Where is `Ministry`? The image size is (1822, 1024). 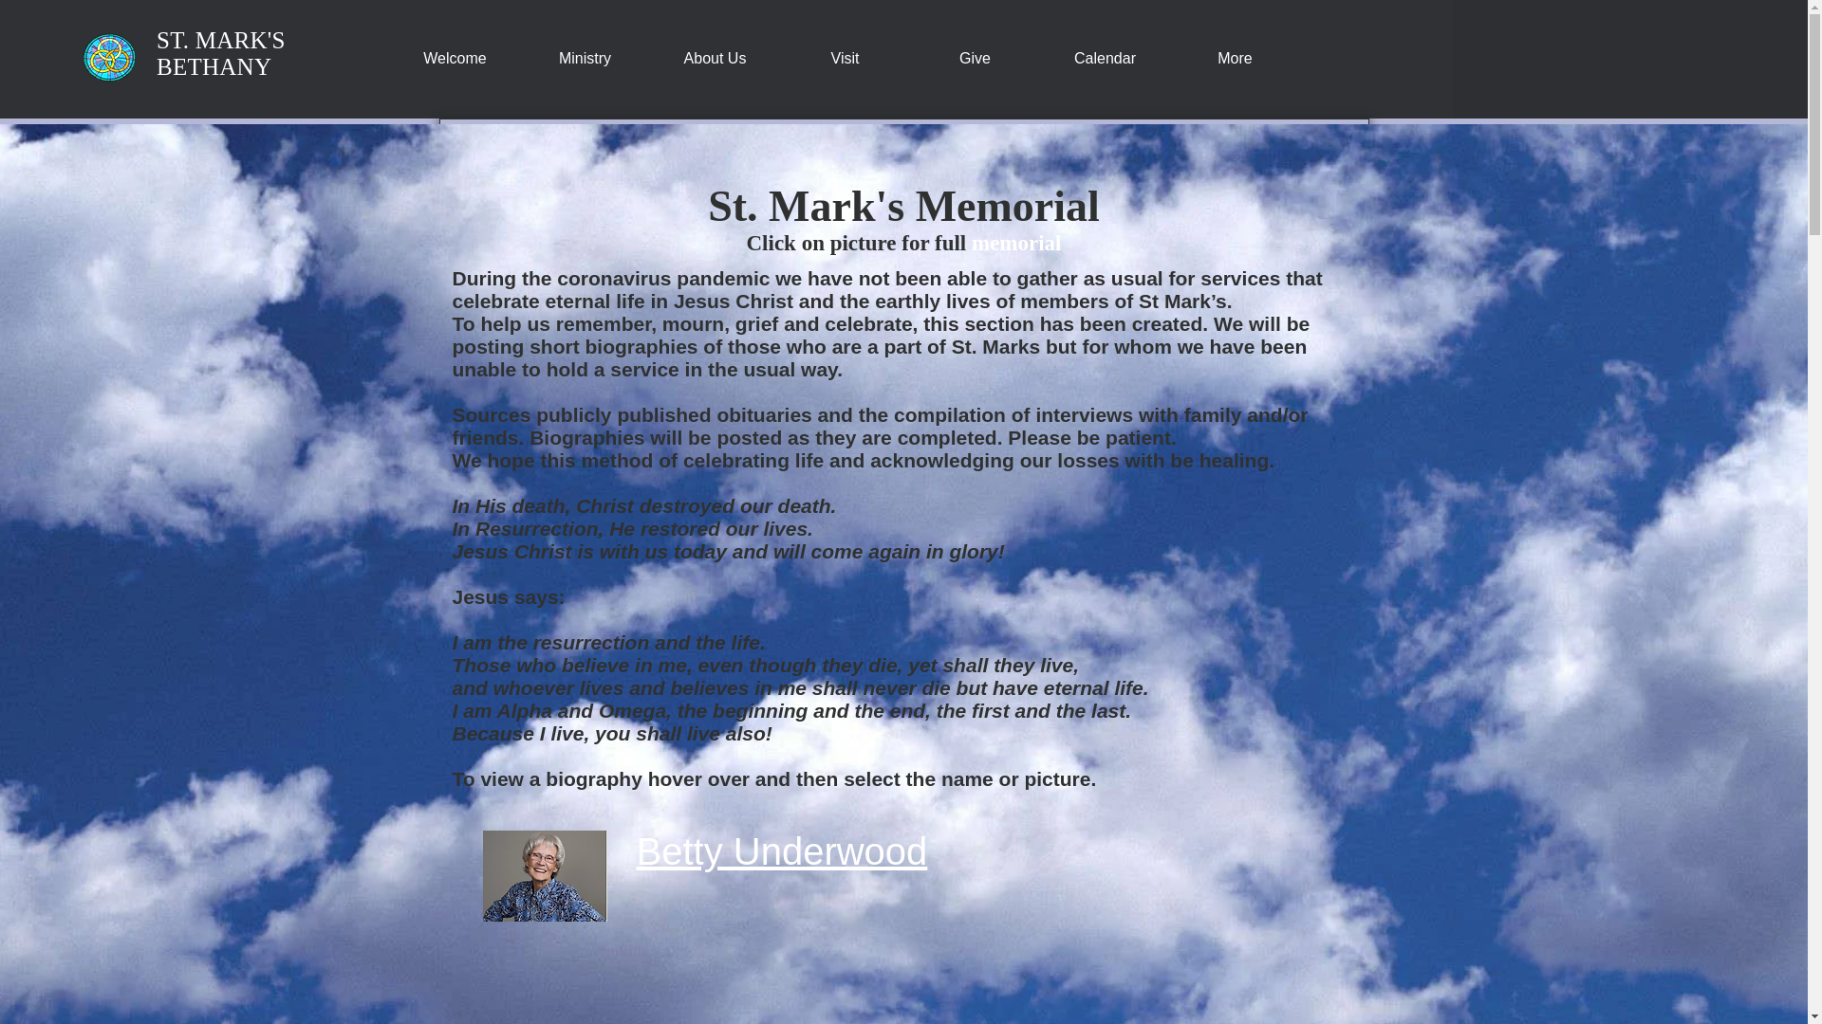 Ministry is located at coordinates (585, 57).